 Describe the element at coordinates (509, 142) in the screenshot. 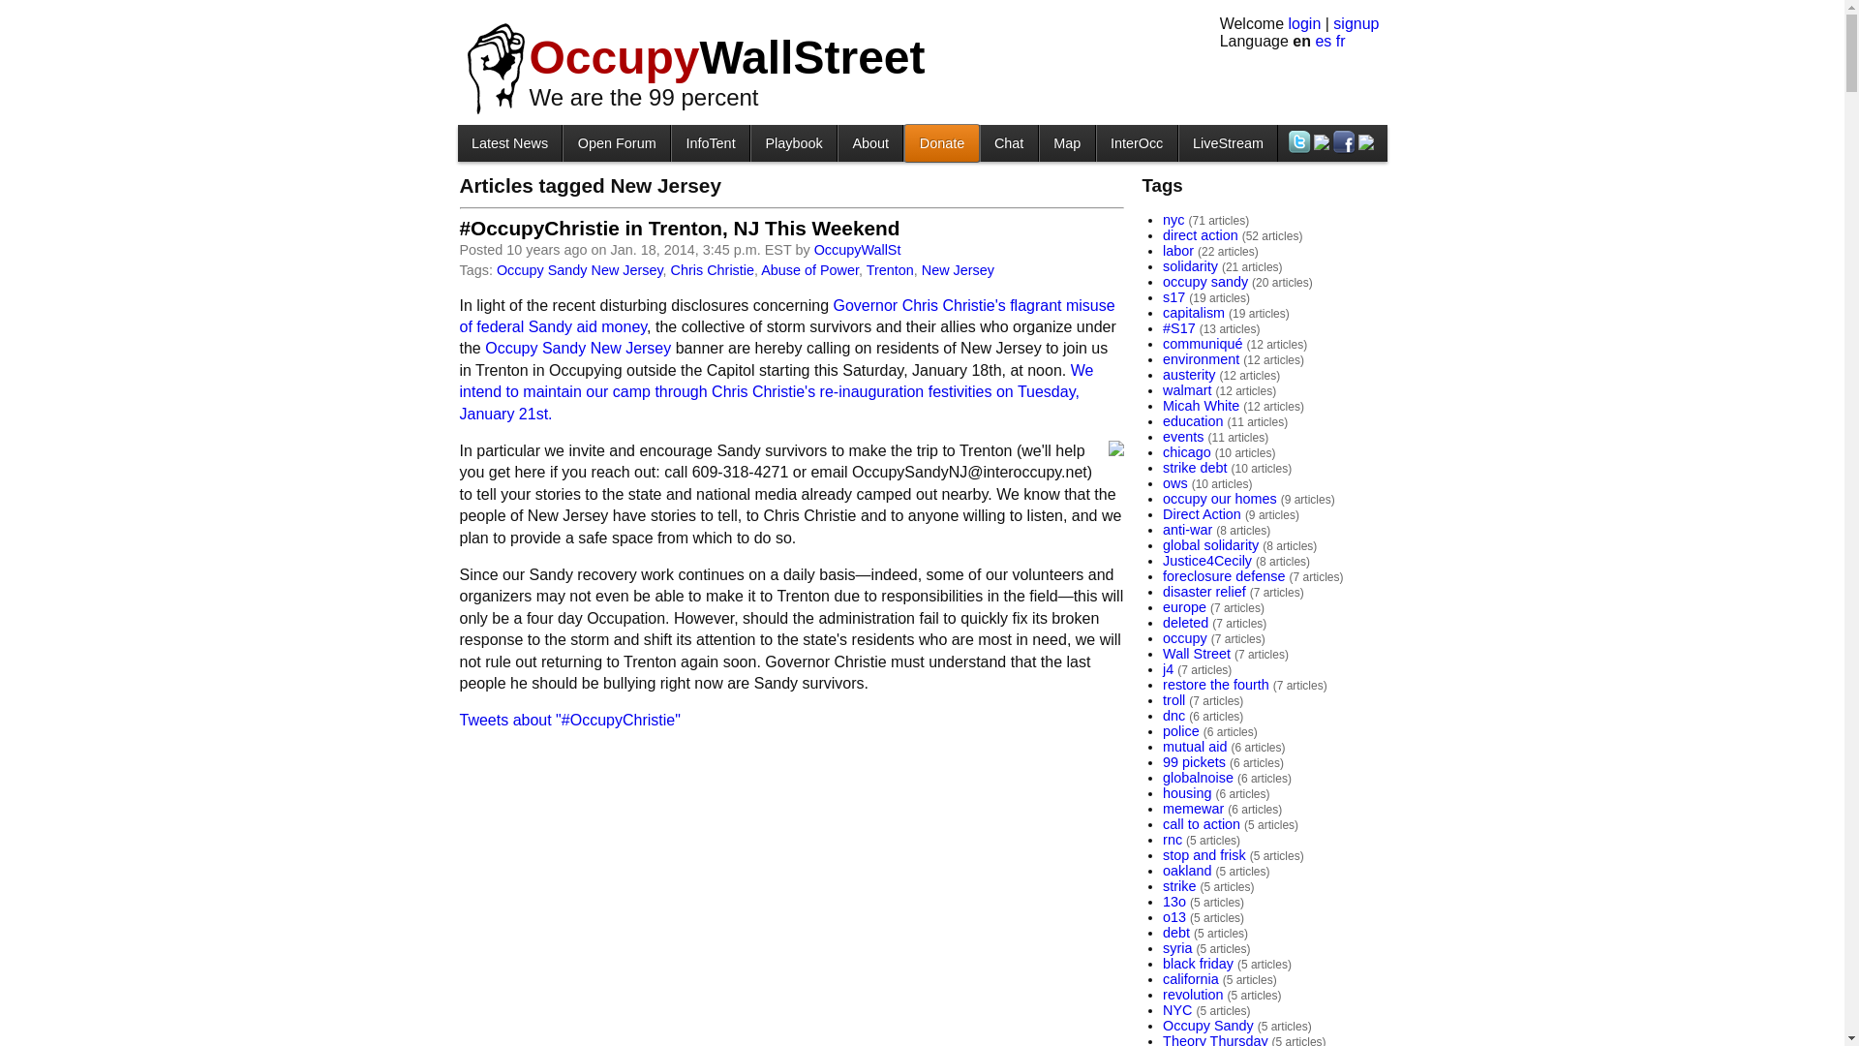

I see `Latest News` at that location.